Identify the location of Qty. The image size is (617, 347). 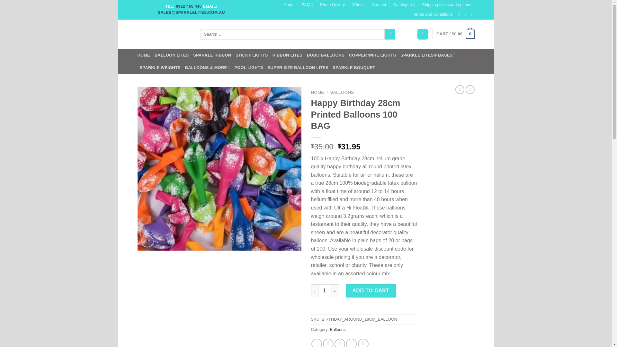
(325, 290).